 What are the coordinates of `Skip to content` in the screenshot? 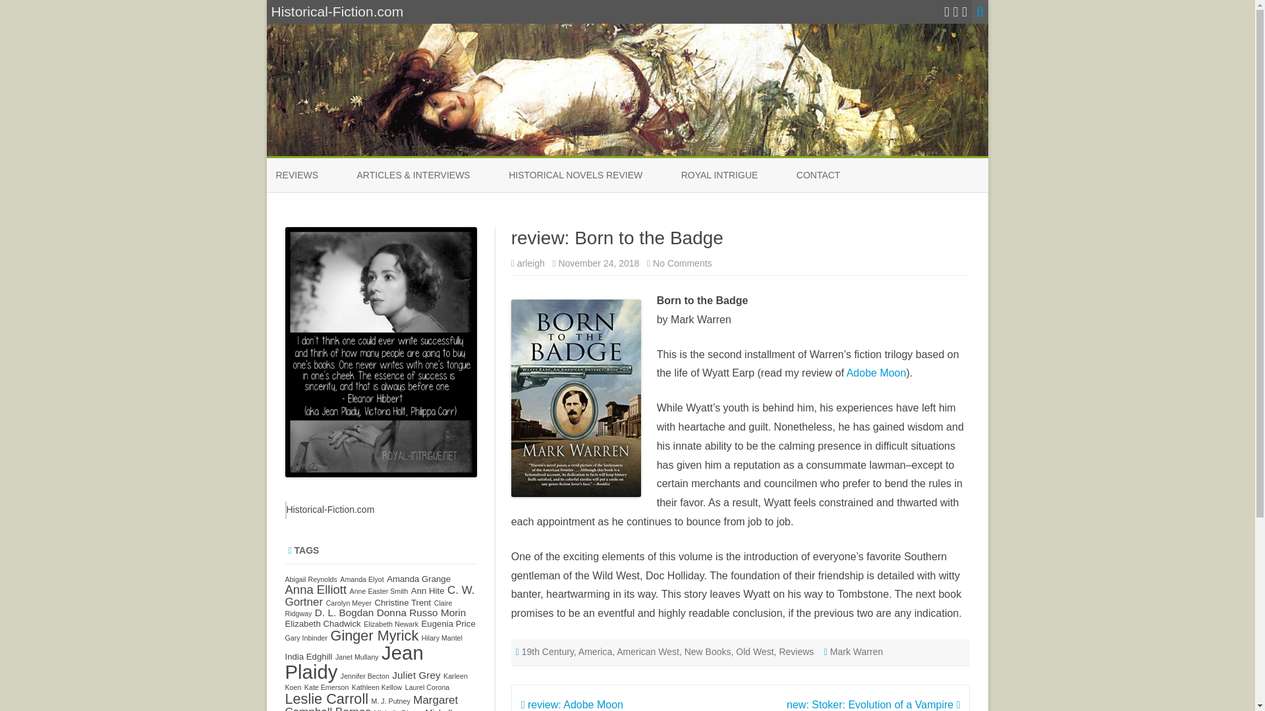 It's located at (531, 263).